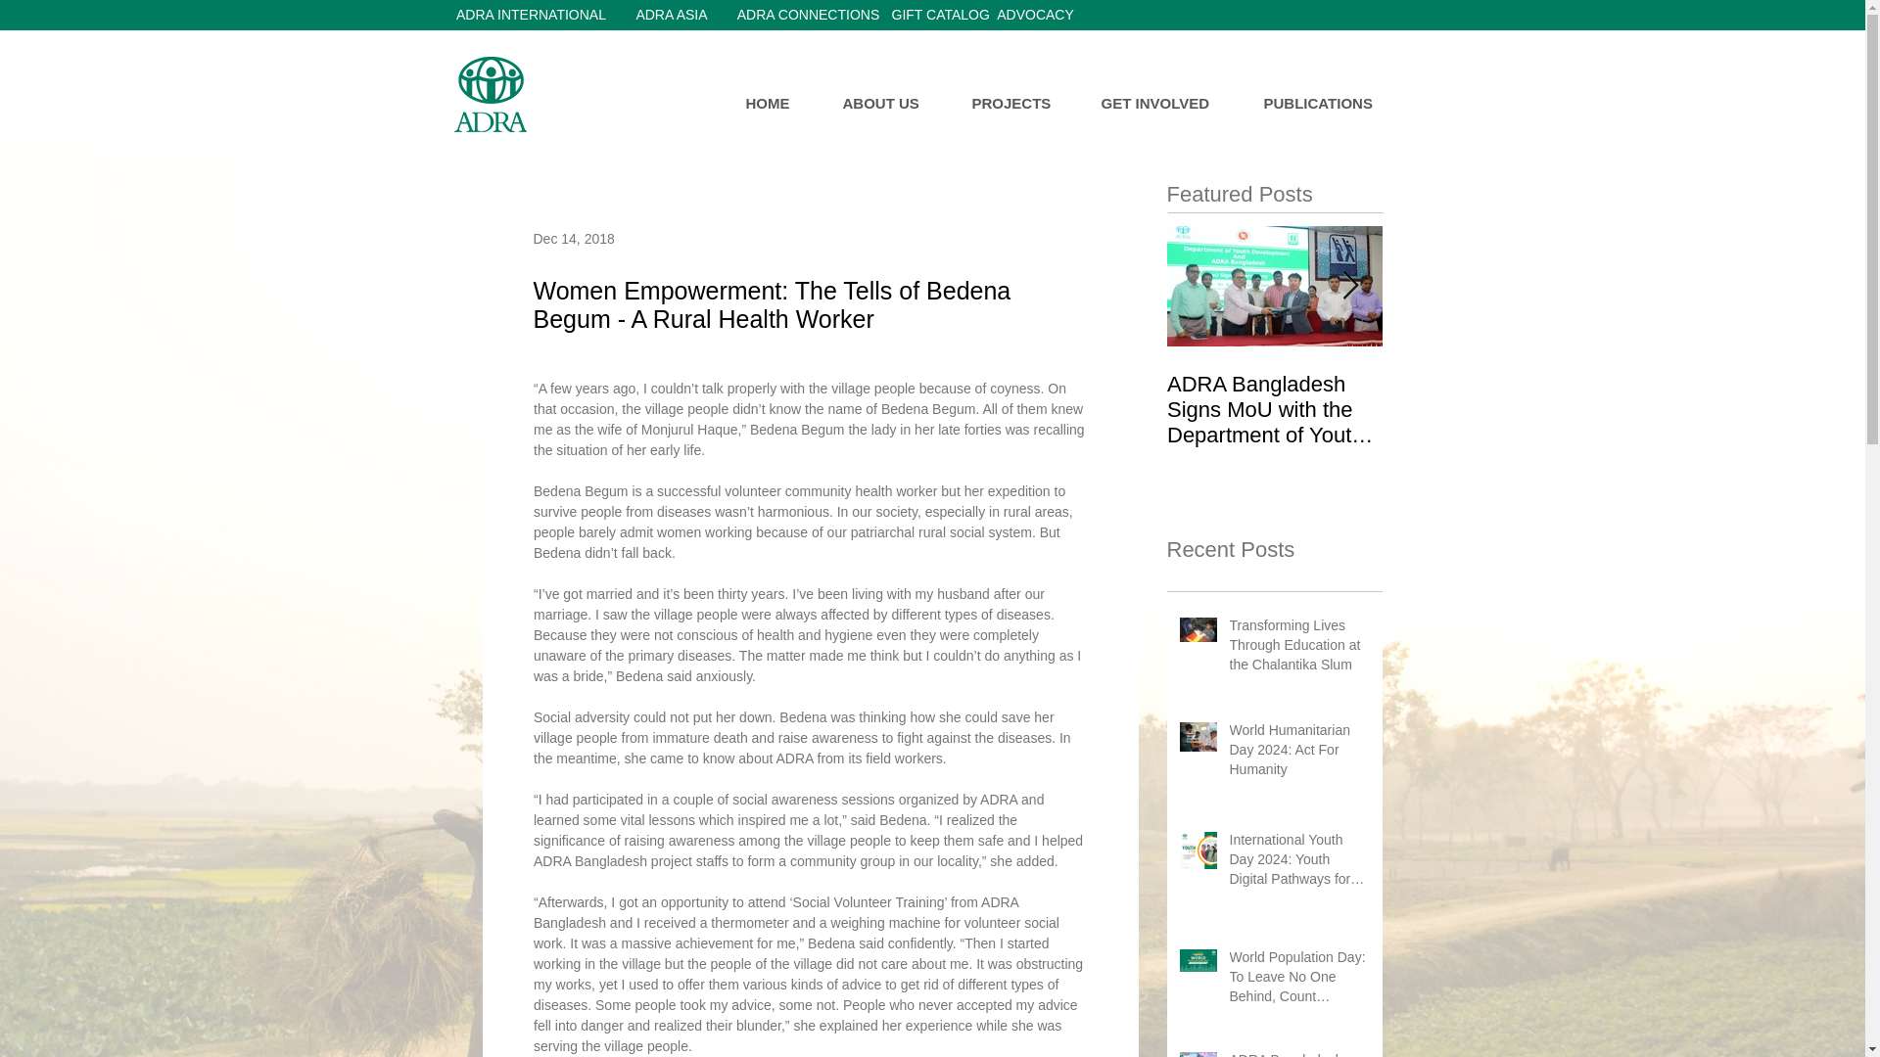  What do you see at coordinates (1299, 981) in the screenshot?
I see `World Population Day: To Leave No One Behind, Count Everyone` at bounding box center [1299, 981].